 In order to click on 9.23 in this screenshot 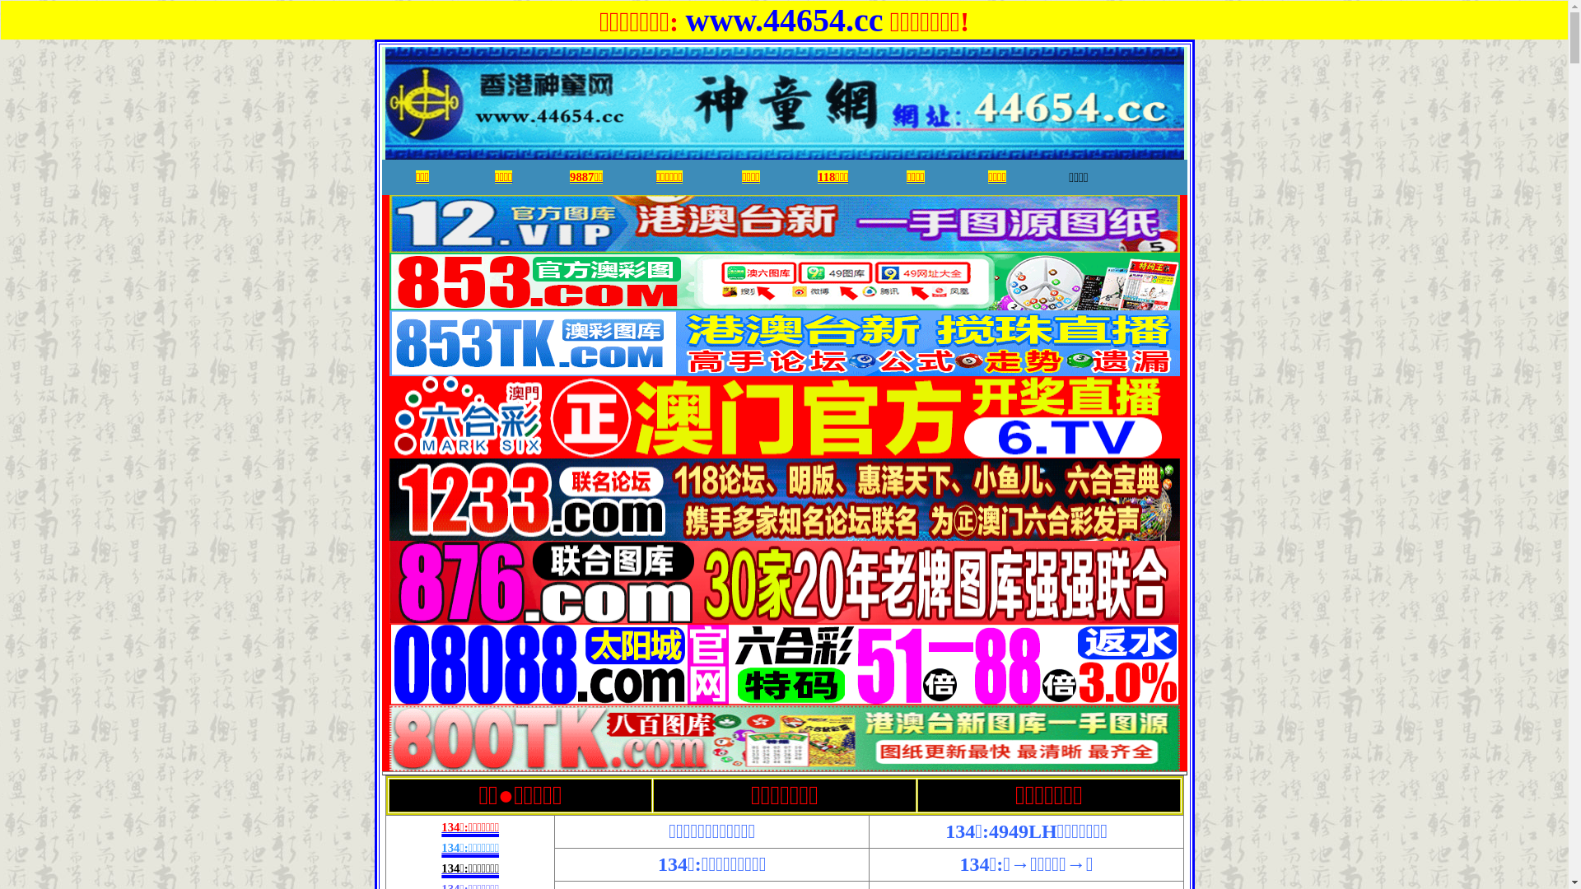, I will do `click(784, 616)`.